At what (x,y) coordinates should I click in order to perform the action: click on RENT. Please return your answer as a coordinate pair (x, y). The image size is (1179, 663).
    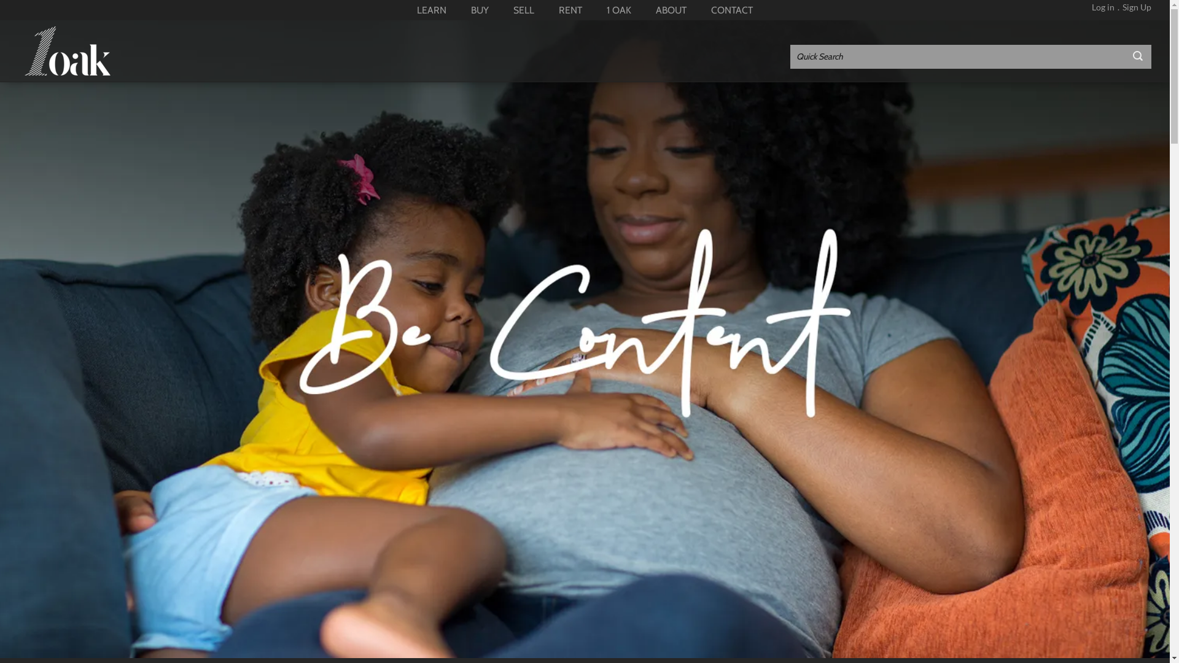
    Looking at the image, I should click on (570, 10).